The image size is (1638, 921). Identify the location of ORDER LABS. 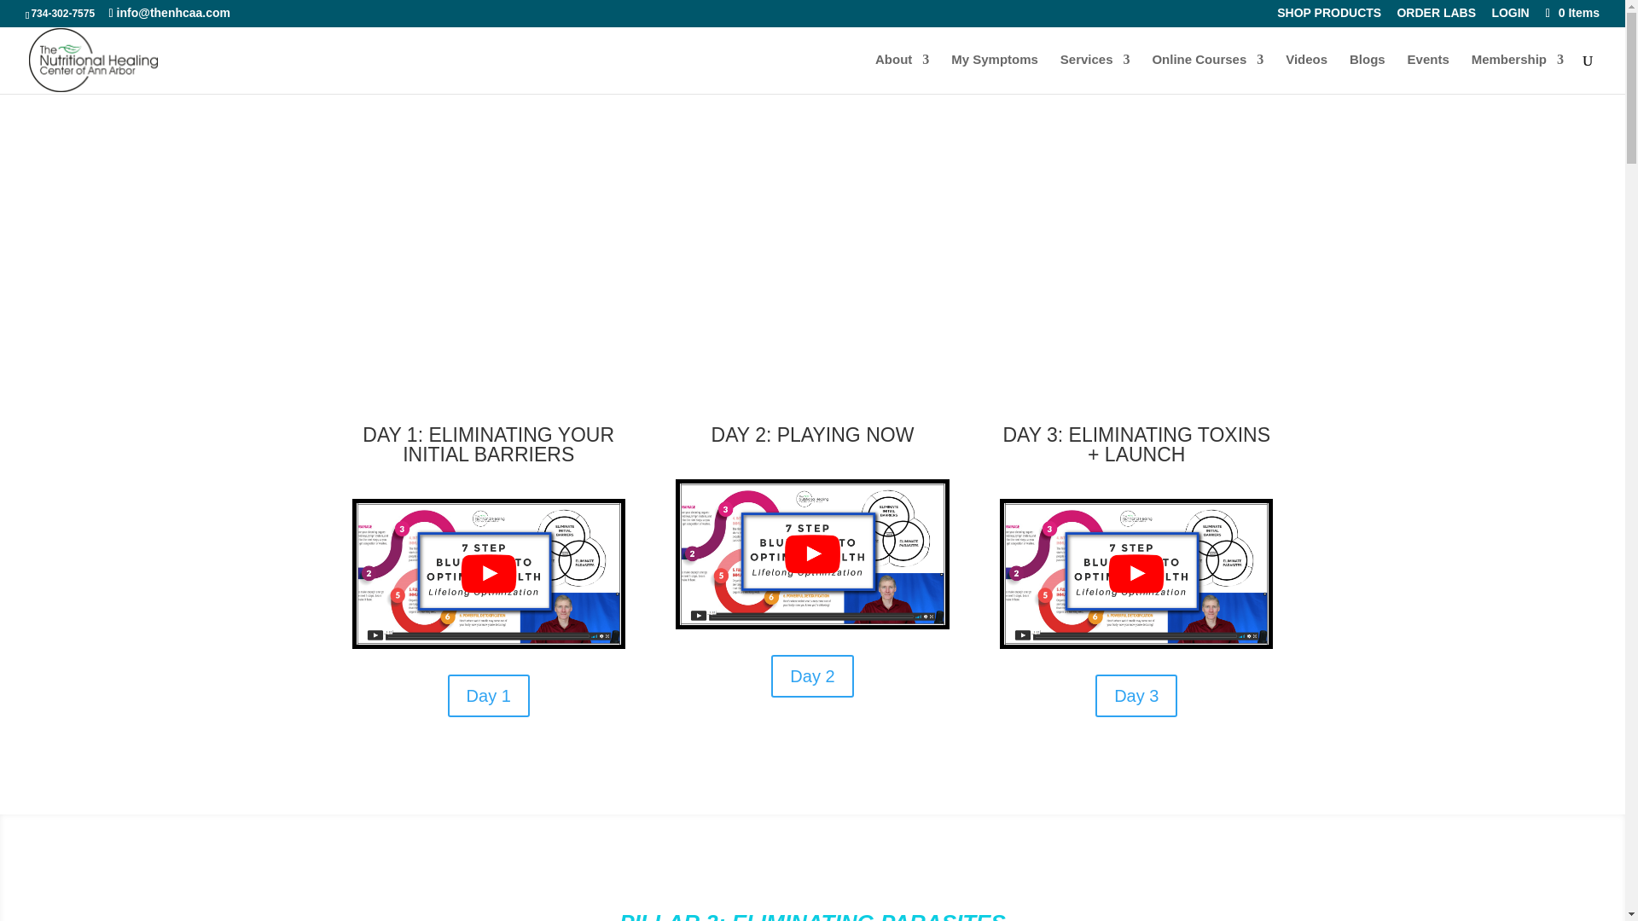
(1436, 17).